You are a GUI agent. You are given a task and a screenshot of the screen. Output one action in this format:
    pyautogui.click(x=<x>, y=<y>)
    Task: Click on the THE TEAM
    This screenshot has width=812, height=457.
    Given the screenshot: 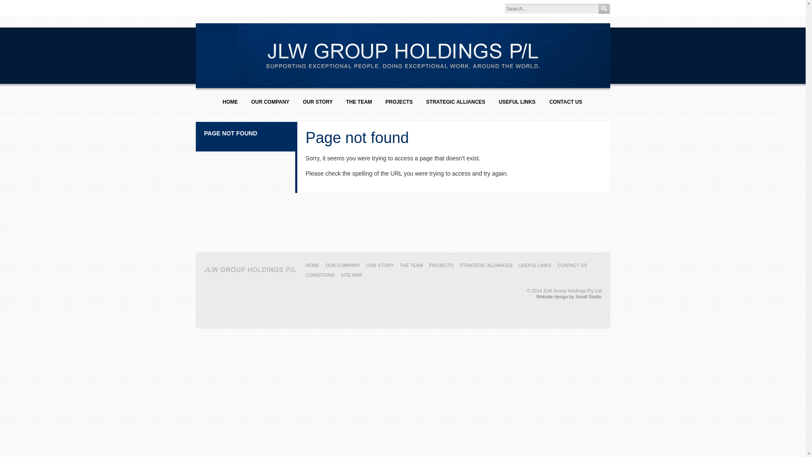 What is the action you would take?
    pyautogui.click(x=411, y=265)
    